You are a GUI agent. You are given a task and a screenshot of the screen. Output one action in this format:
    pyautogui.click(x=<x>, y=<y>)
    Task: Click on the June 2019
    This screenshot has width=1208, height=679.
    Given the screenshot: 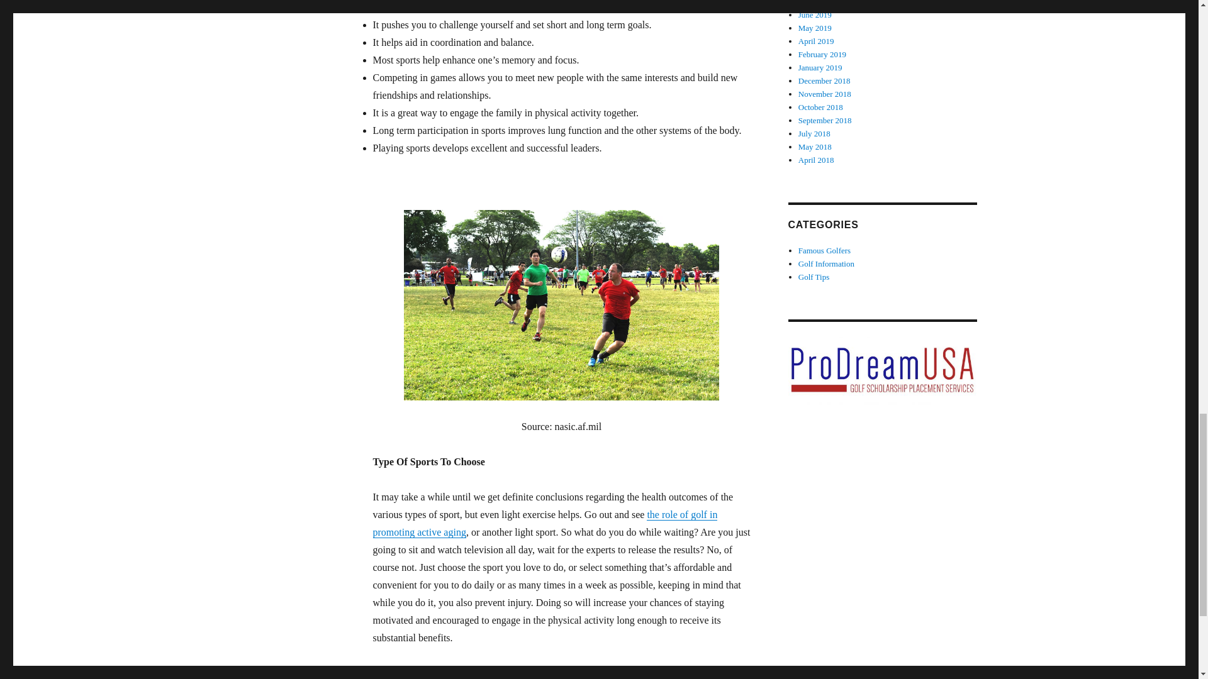 What is the action you would take?
    pyautogui.click(x=815, y=15)
    